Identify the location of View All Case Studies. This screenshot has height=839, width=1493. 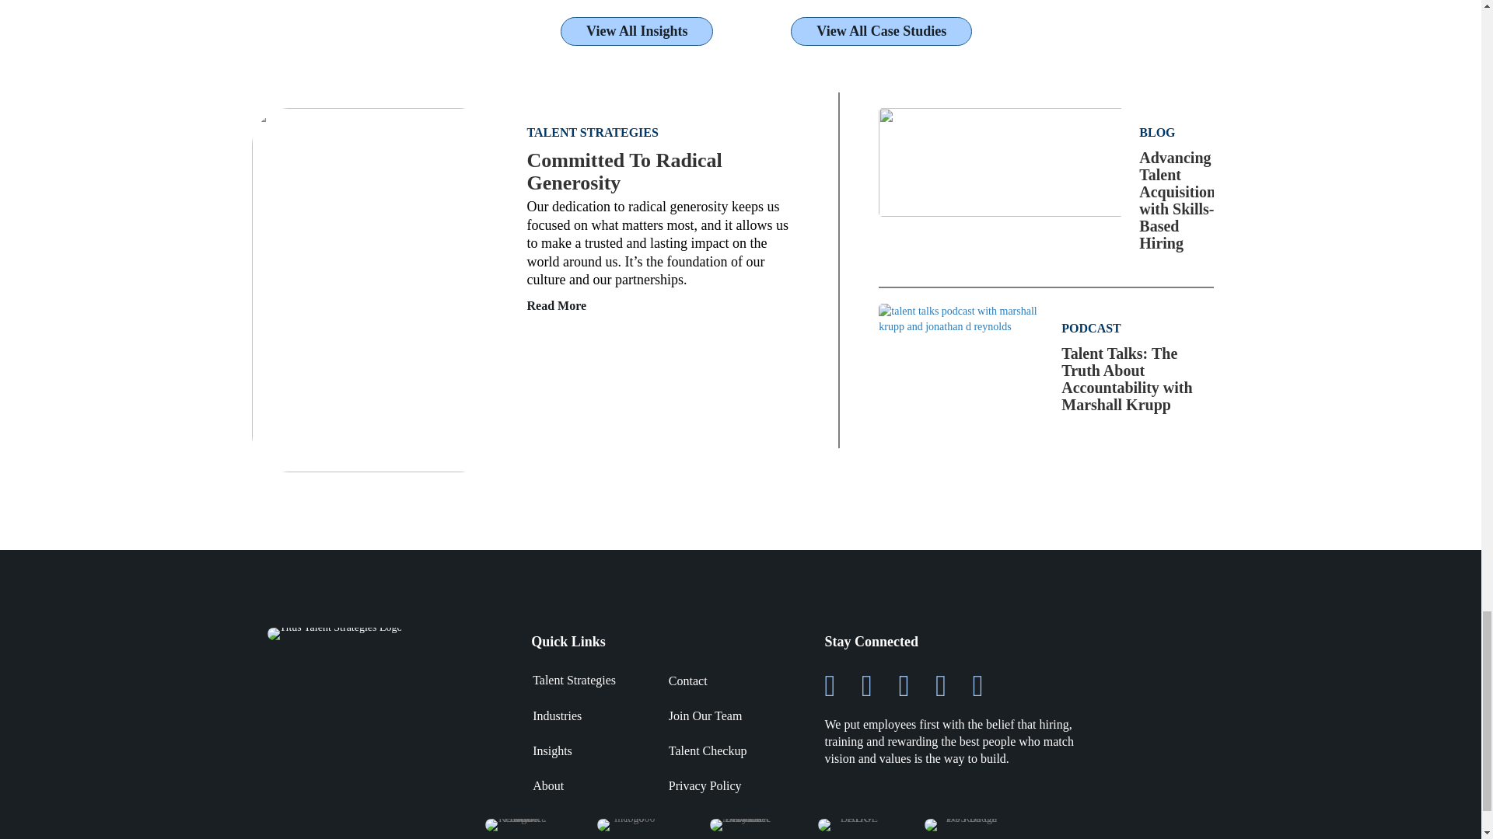
(881, 31).